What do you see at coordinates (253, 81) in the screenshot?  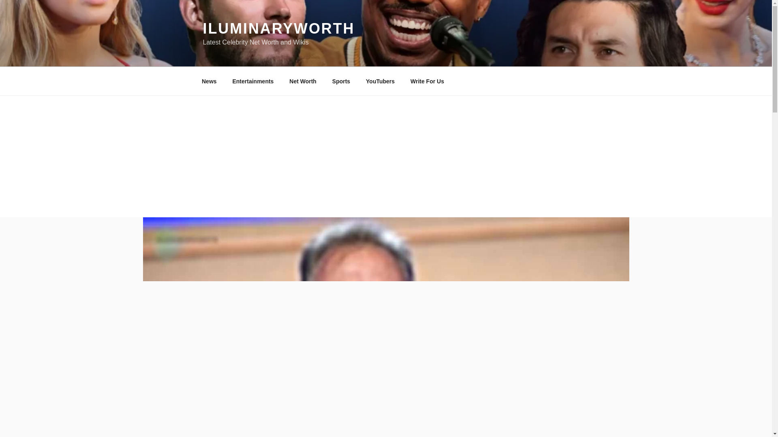 I see `Entertainments` at bounding box center [253, 81].